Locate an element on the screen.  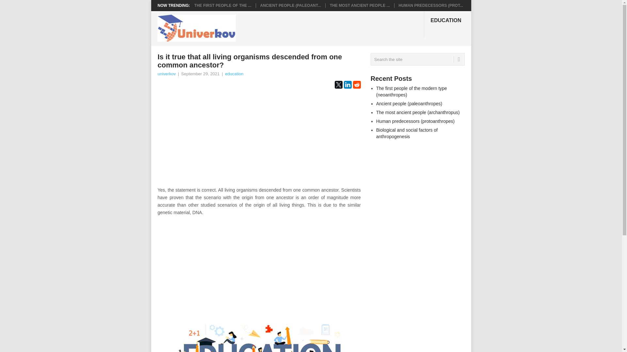
univerkov is located at coordinates (166, 74).